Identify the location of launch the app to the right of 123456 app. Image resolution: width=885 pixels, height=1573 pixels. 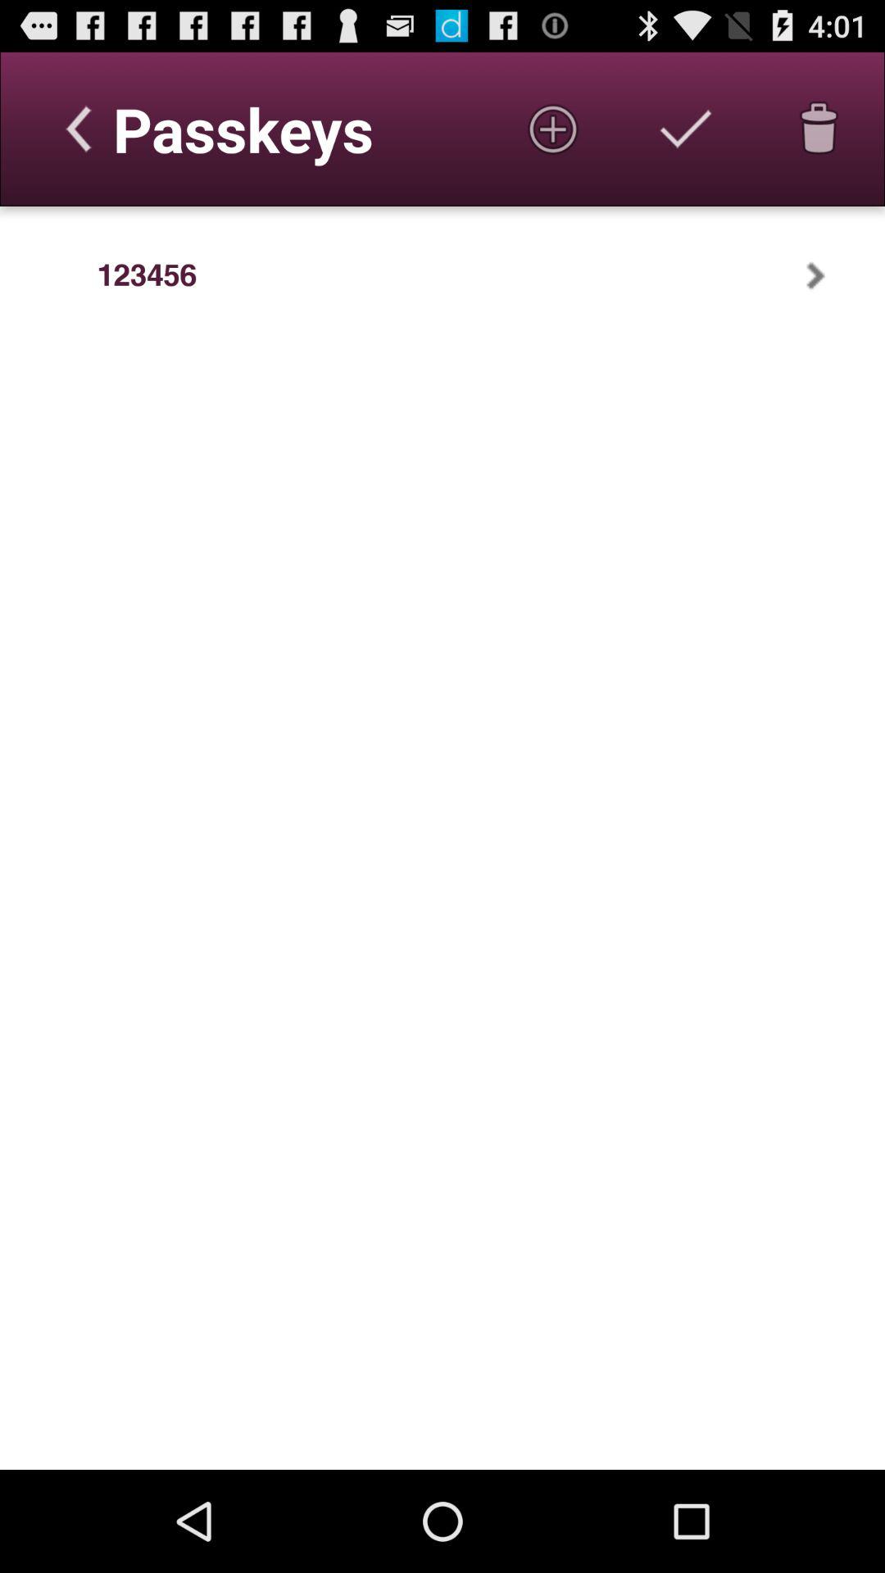
(836, 275).